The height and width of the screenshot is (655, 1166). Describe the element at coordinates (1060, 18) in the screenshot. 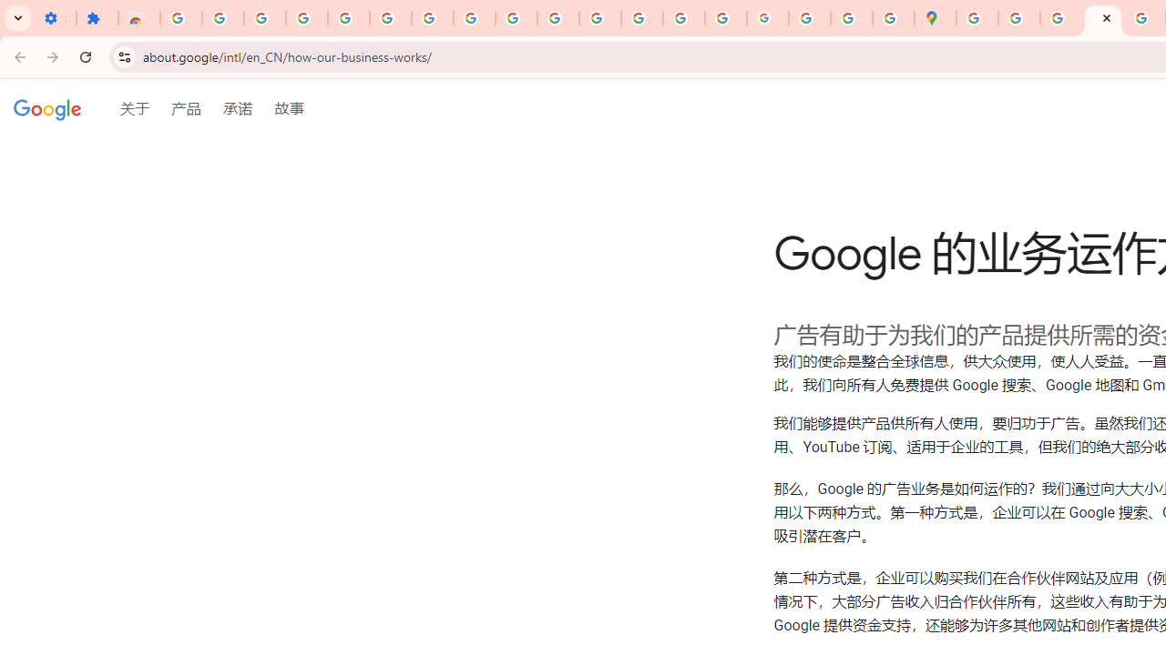

I see `Create your Google Account` at that location.